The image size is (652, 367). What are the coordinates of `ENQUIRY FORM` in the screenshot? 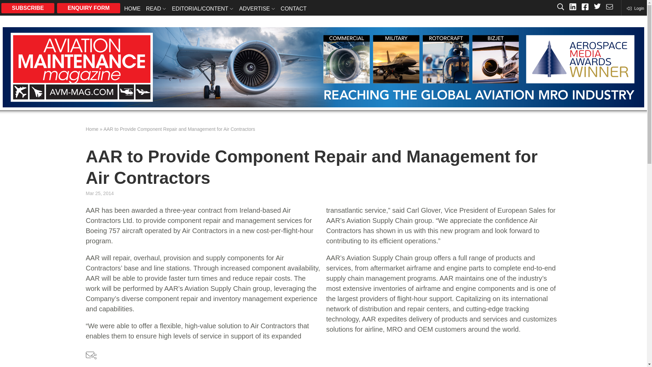 It's located at (88, 7).